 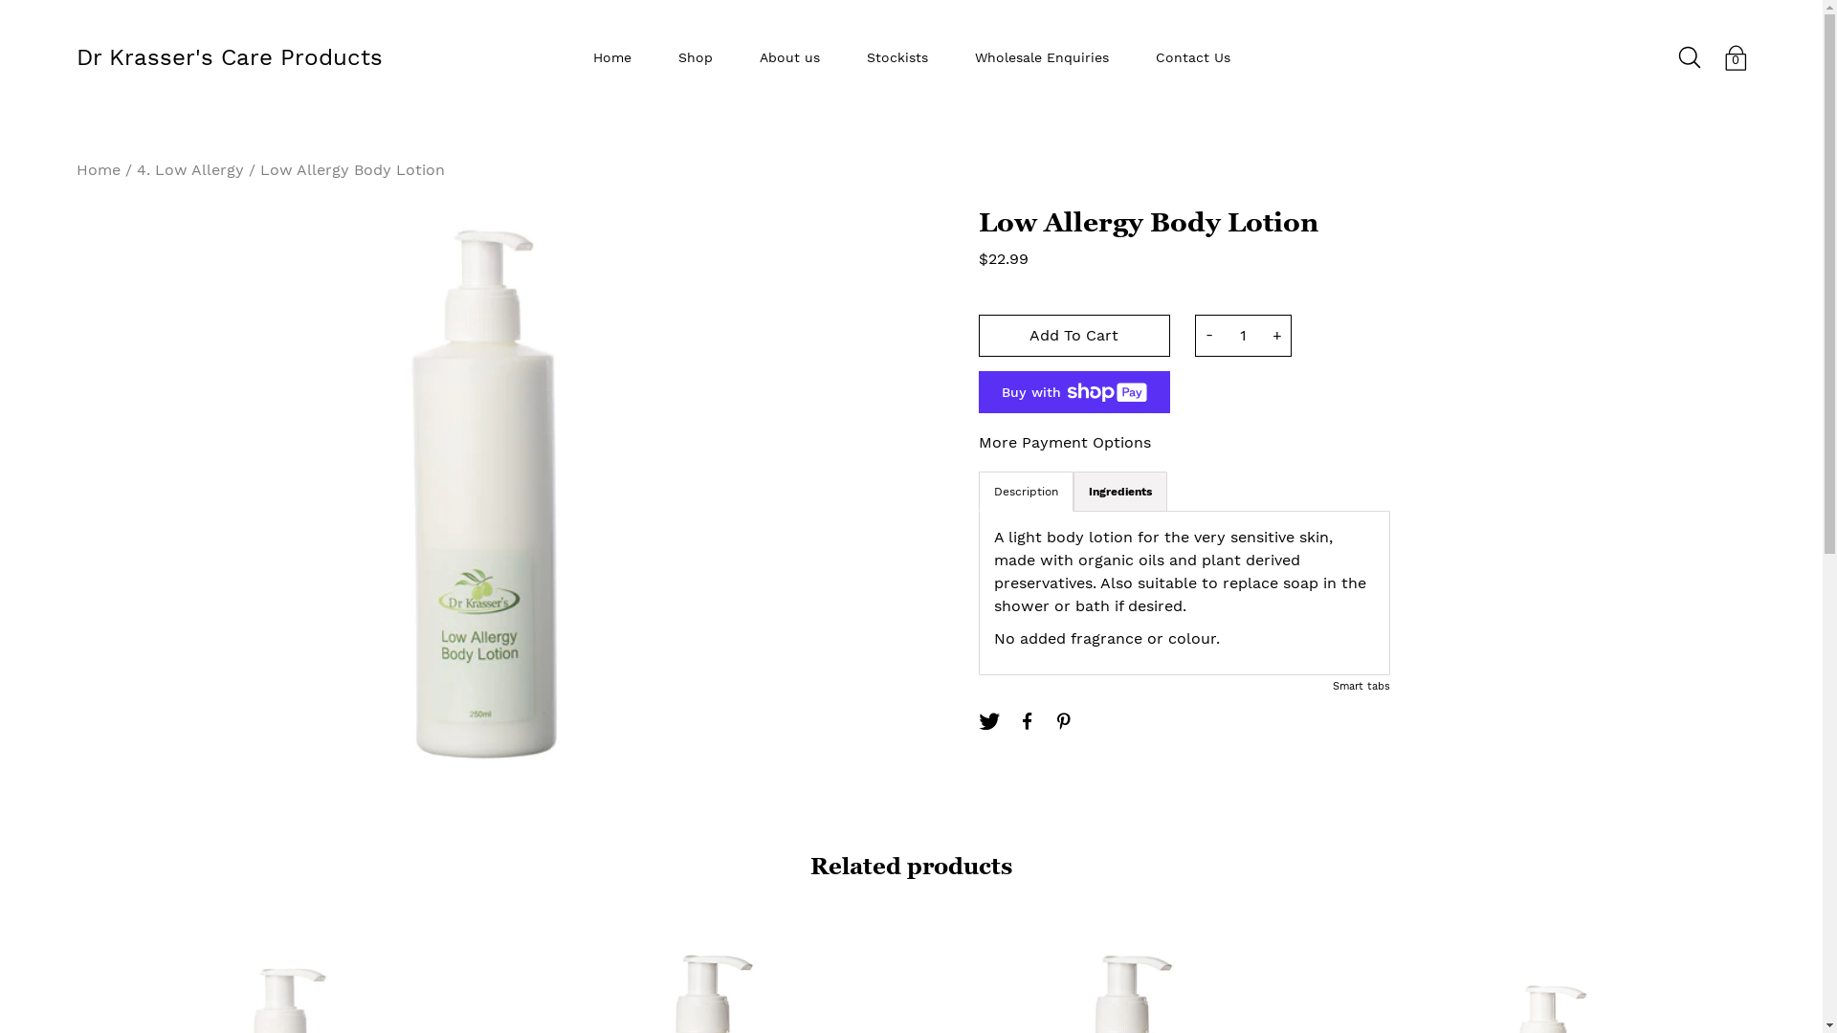 I want to click on 0, so click(x=1736, y=57).